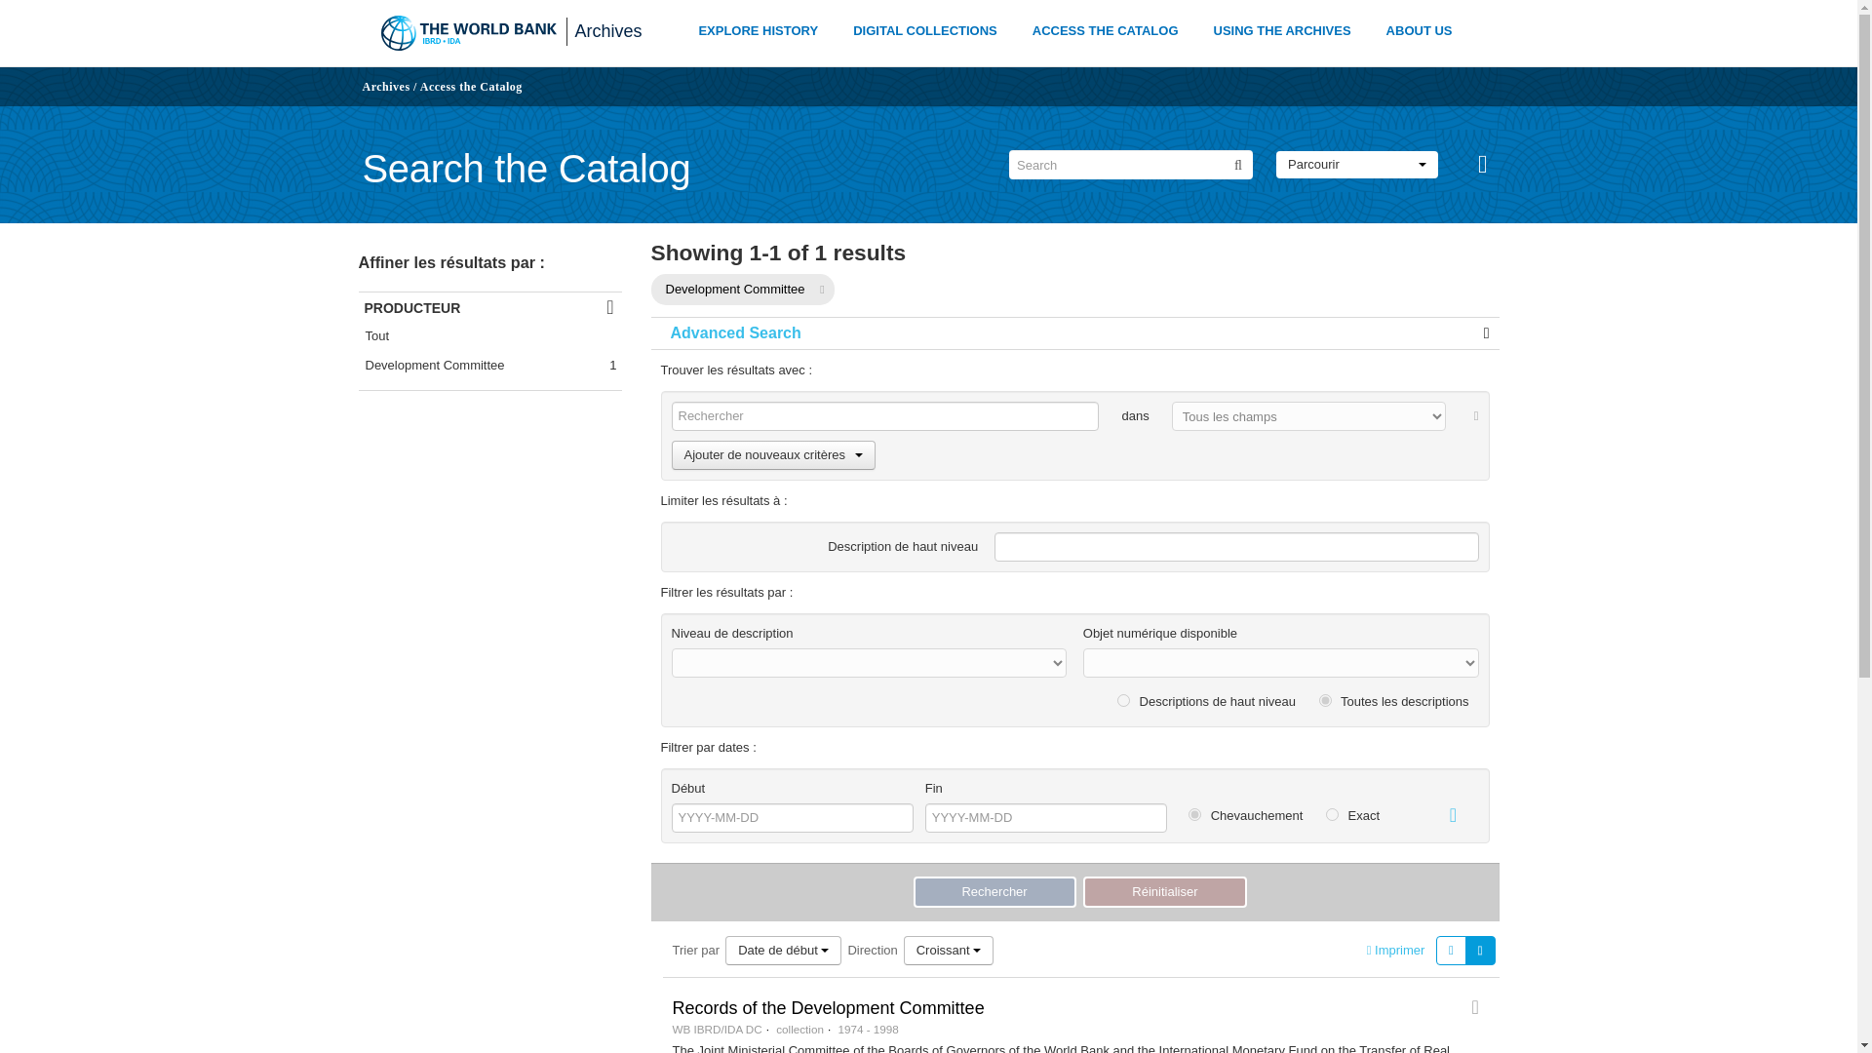 This screenshot has height=1053, width=1872. Describe the element at coordinates (828, 1008) in the screenshot. I see `Records of the Development Committee` at that location.